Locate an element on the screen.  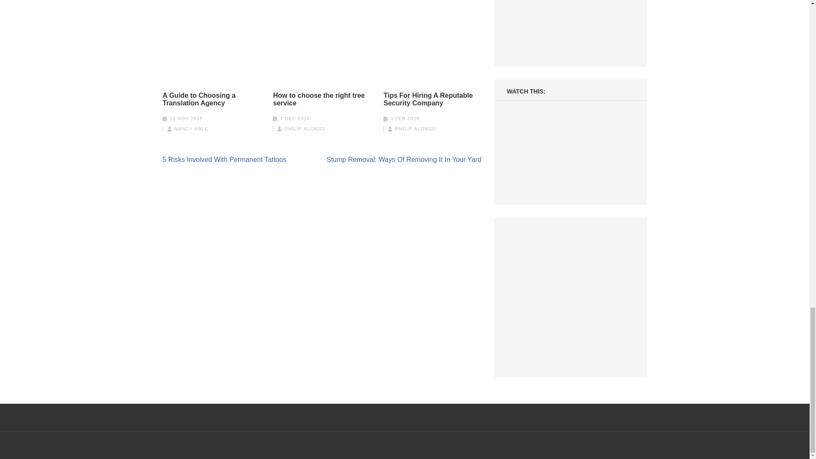
How to choose the right tree service is located at coordinates (321, 99).